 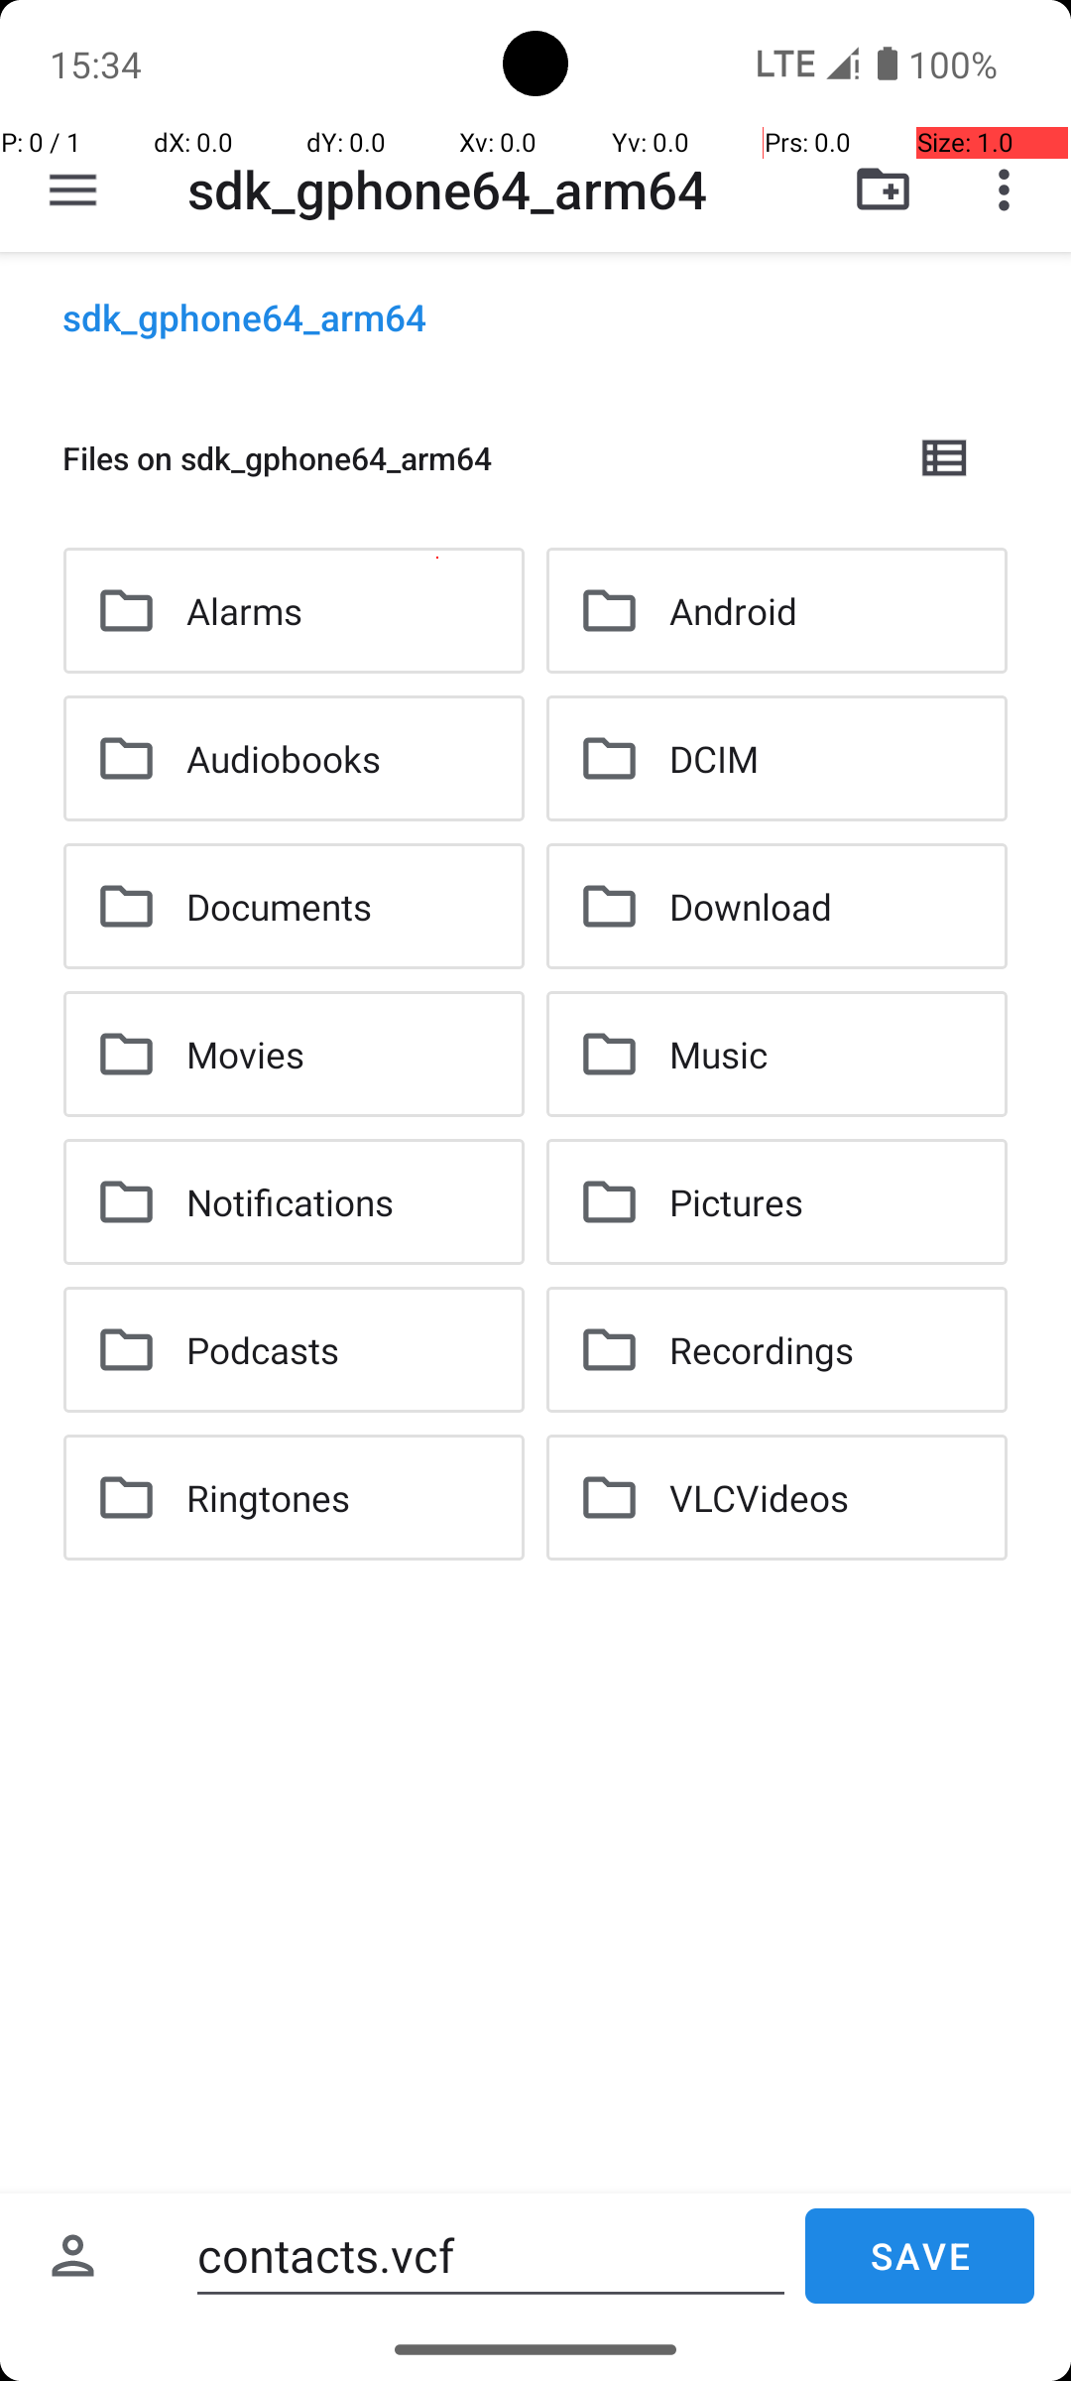 I want to click on contacts.vcf, so click(x=491, y=2256).